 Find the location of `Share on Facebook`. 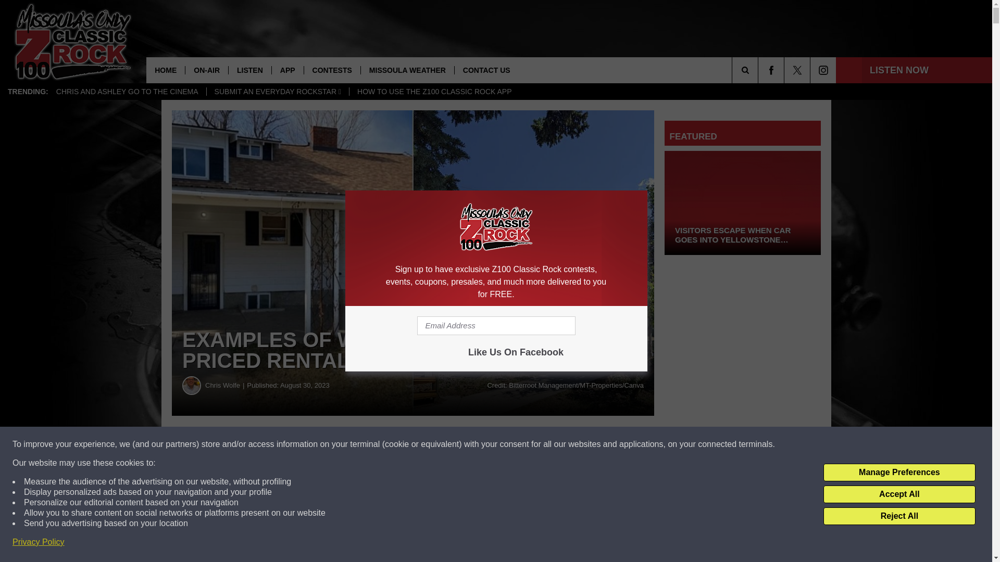

Share on Facebook is located at coordinates (317, 444).